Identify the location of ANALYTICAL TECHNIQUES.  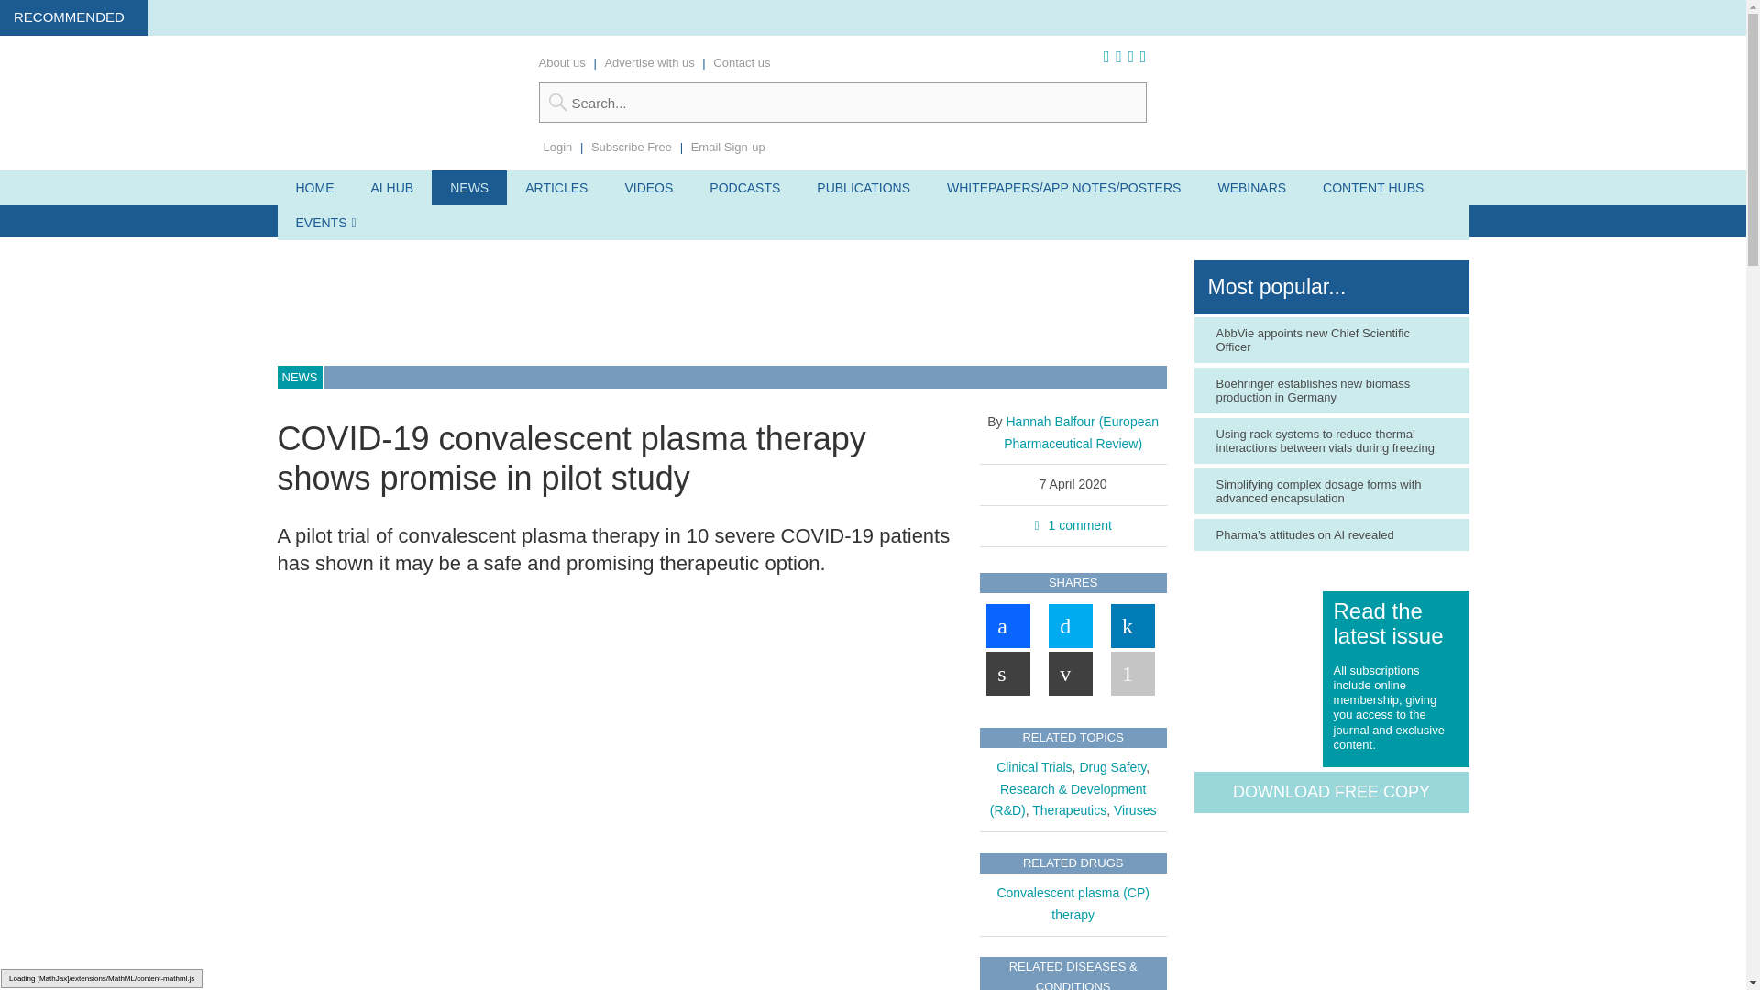
(370, 221).